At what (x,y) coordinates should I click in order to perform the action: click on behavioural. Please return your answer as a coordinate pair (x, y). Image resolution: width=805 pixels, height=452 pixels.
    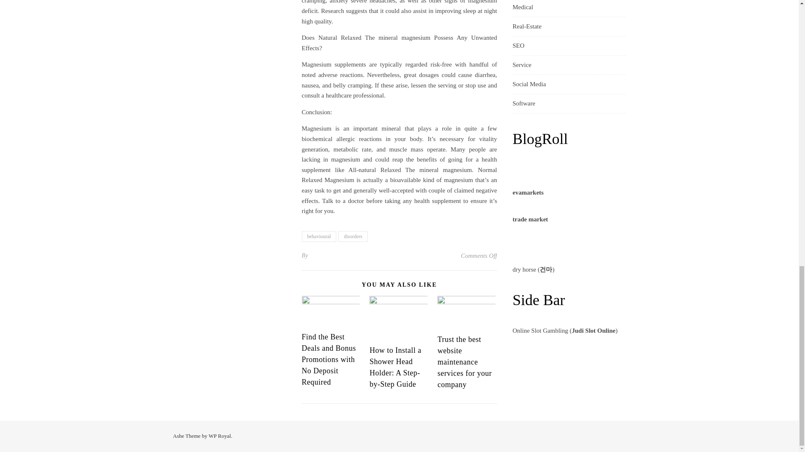
    Looking at the image, I should click on (319, 236).